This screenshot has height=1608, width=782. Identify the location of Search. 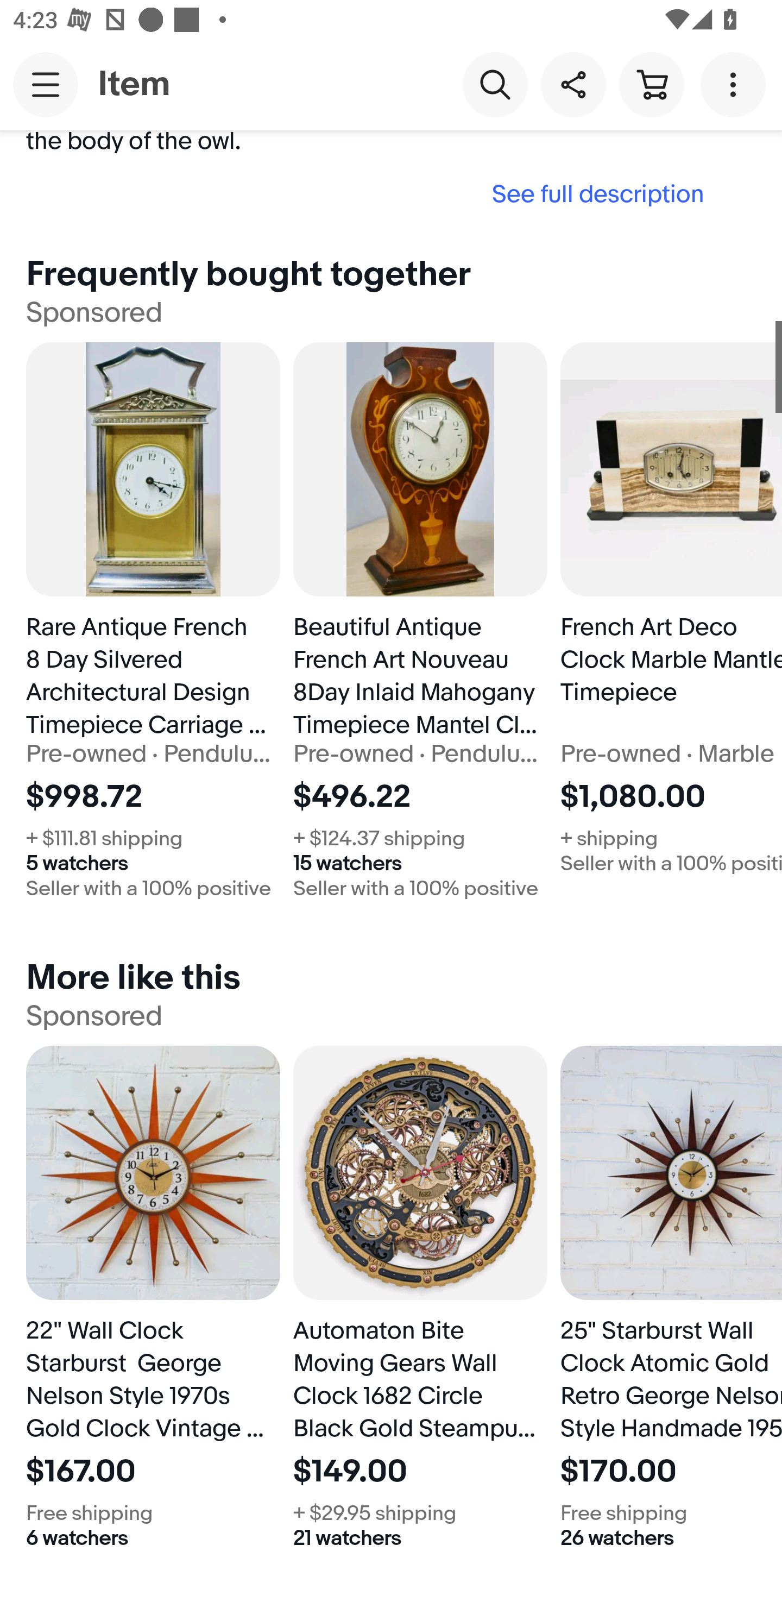
(495, 84).